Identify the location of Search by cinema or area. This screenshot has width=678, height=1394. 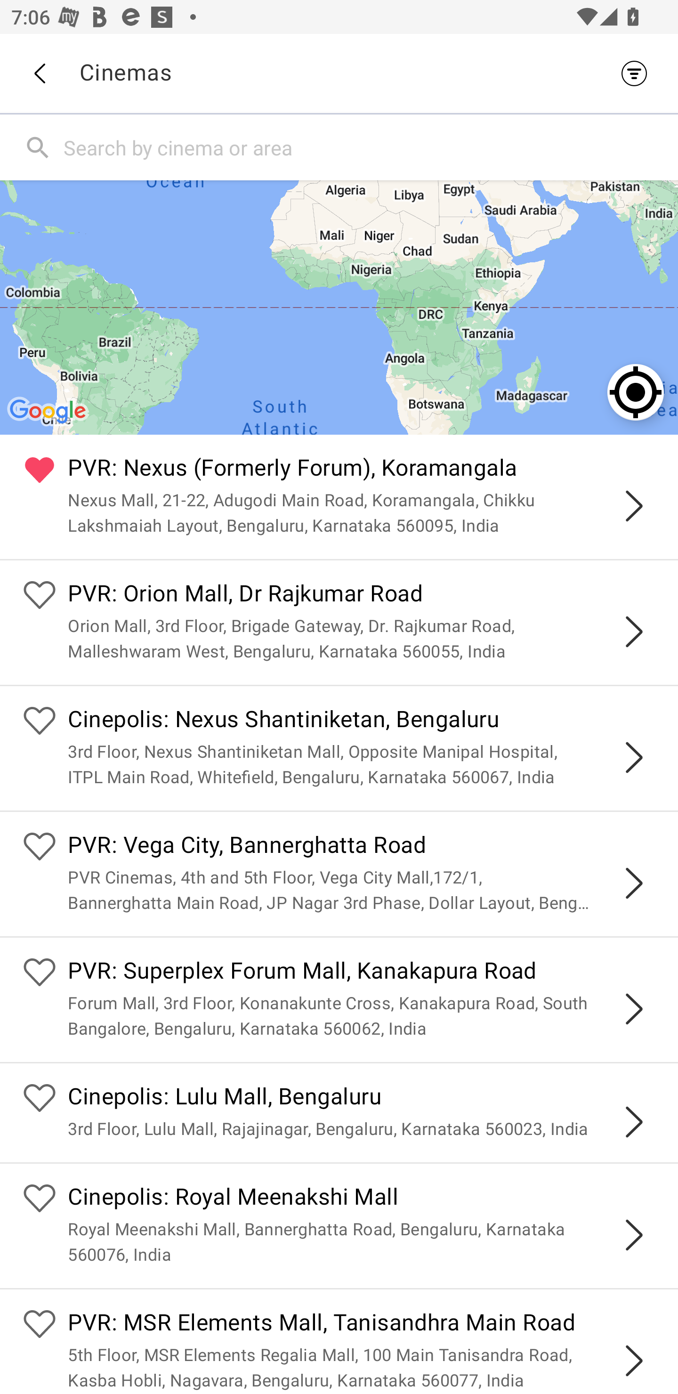
(367, 147).